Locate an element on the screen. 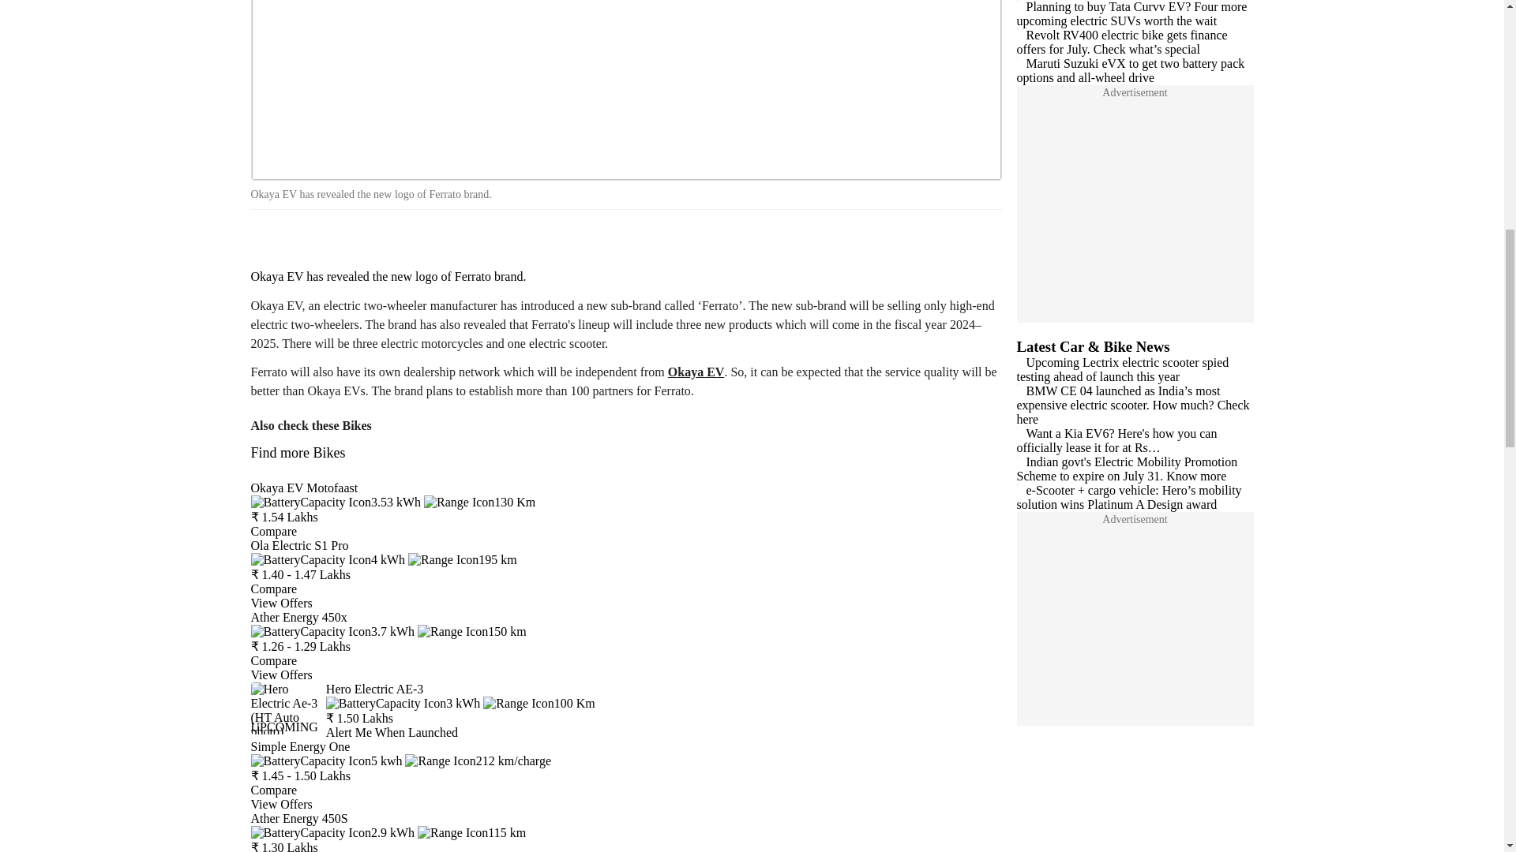  BatteryCapacity is located at coordinates (336, 502).